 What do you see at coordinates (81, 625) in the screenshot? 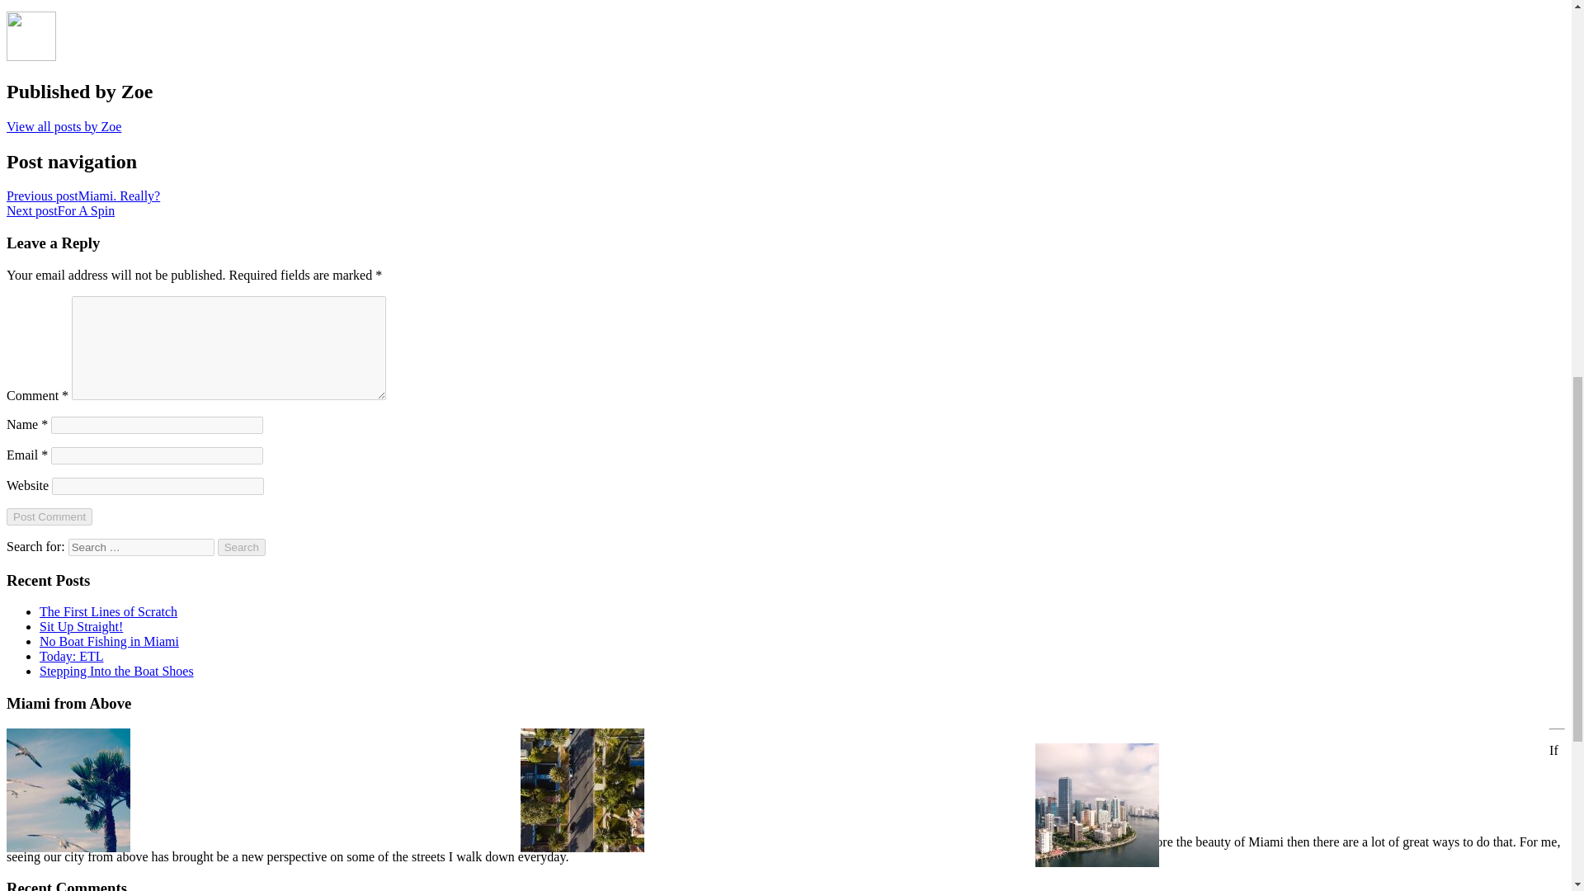
I see `Sit Up Straight!` at bounding box center [81, 625].